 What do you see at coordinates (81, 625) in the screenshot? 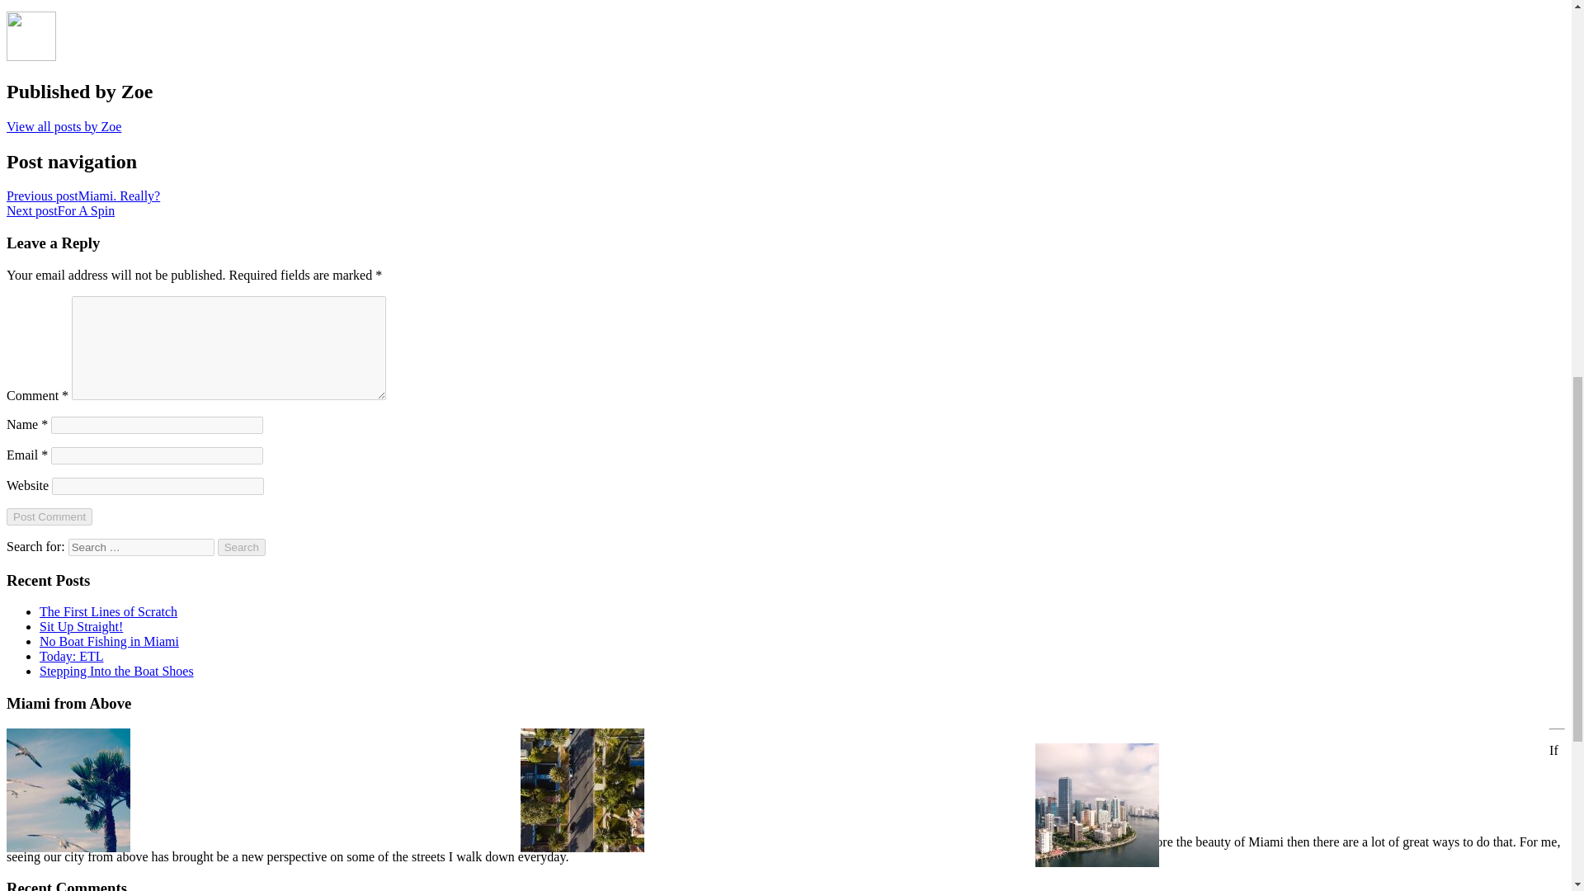
I see `Sit Up Straight!` at bounding box center [81, 625].